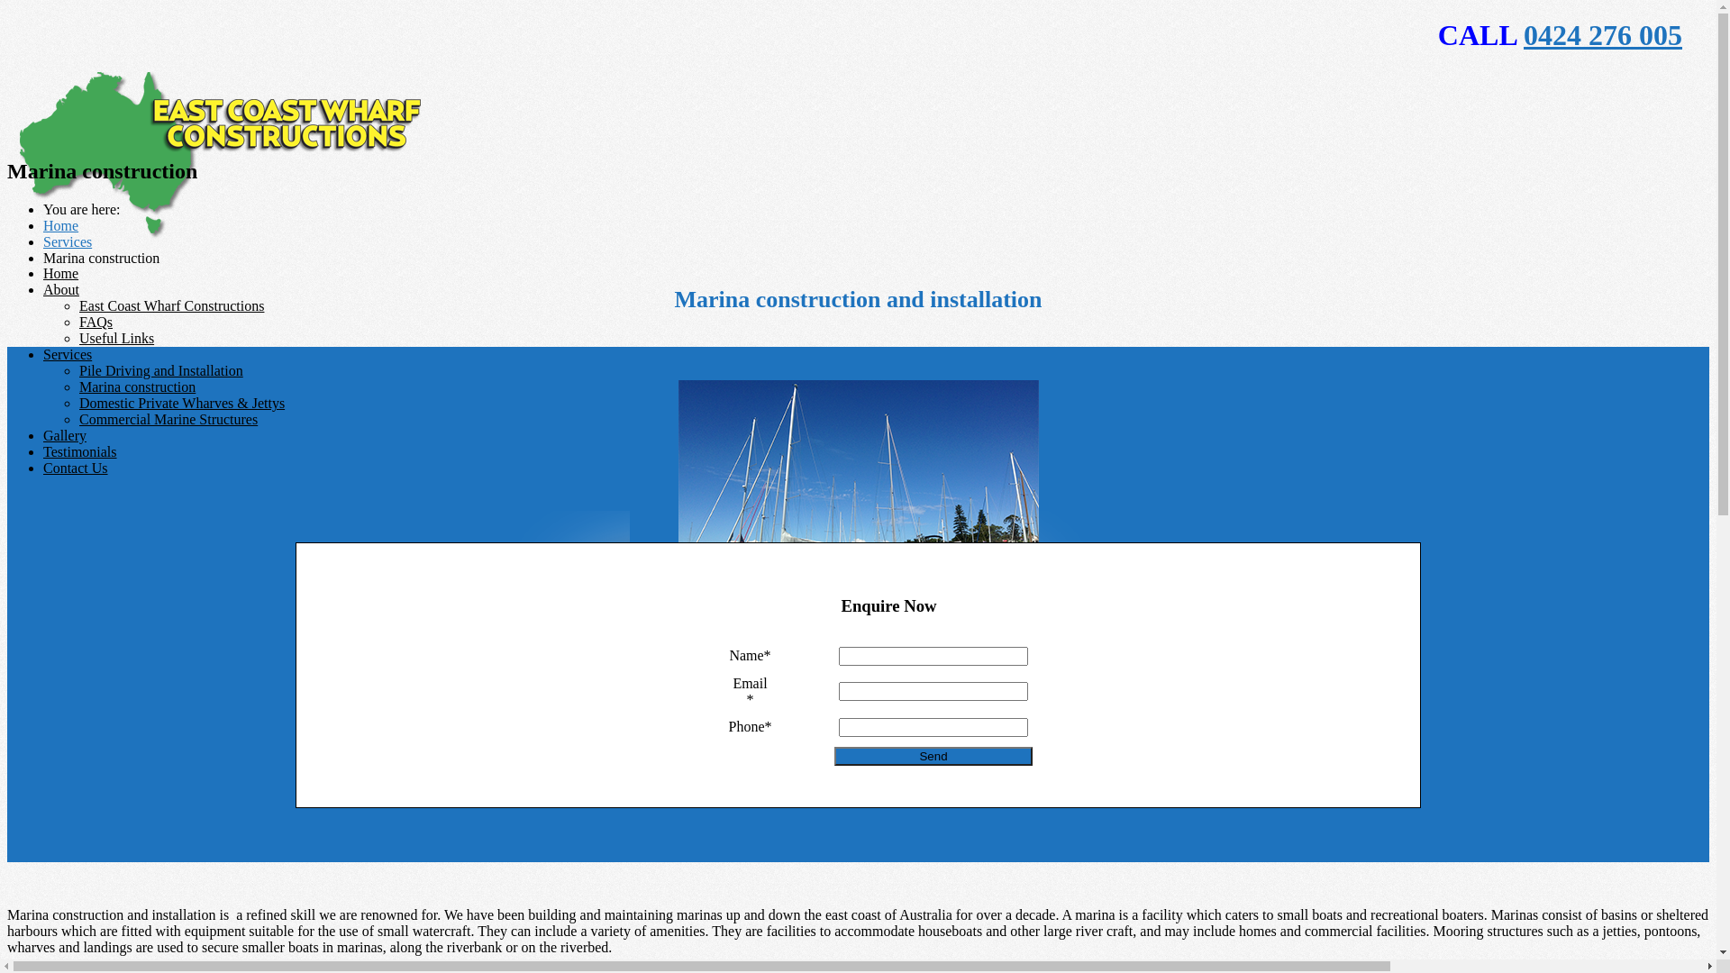  I want to click on About, so click(61, 290).